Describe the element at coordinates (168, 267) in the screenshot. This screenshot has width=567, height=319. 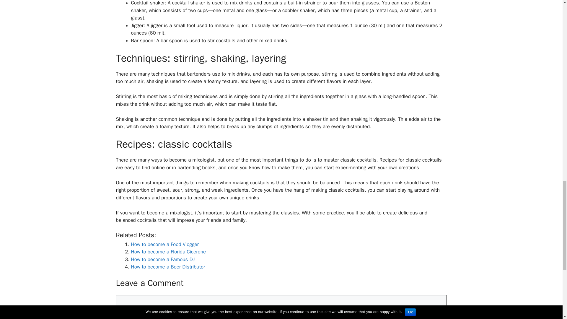
I see `How to become a Beer Distributor` at that location.